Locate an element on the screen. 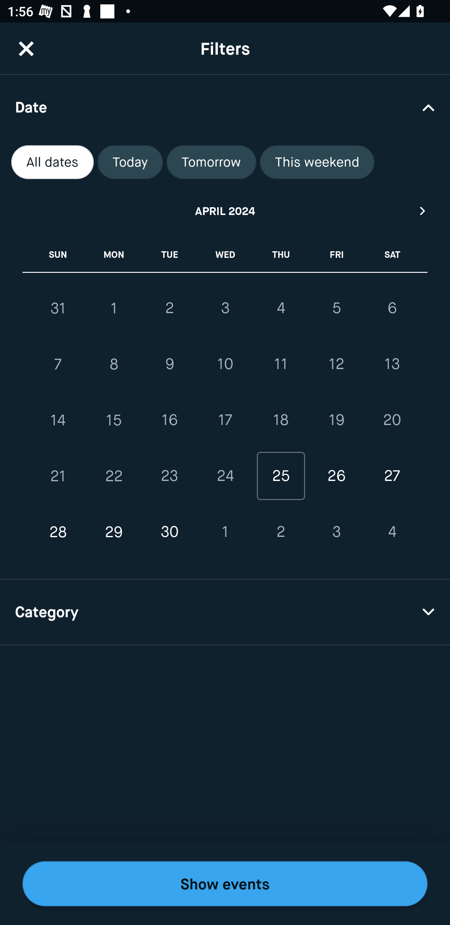 The width and height of the screenshot is (450, 925). 3 is located at coordinates (336, 532).